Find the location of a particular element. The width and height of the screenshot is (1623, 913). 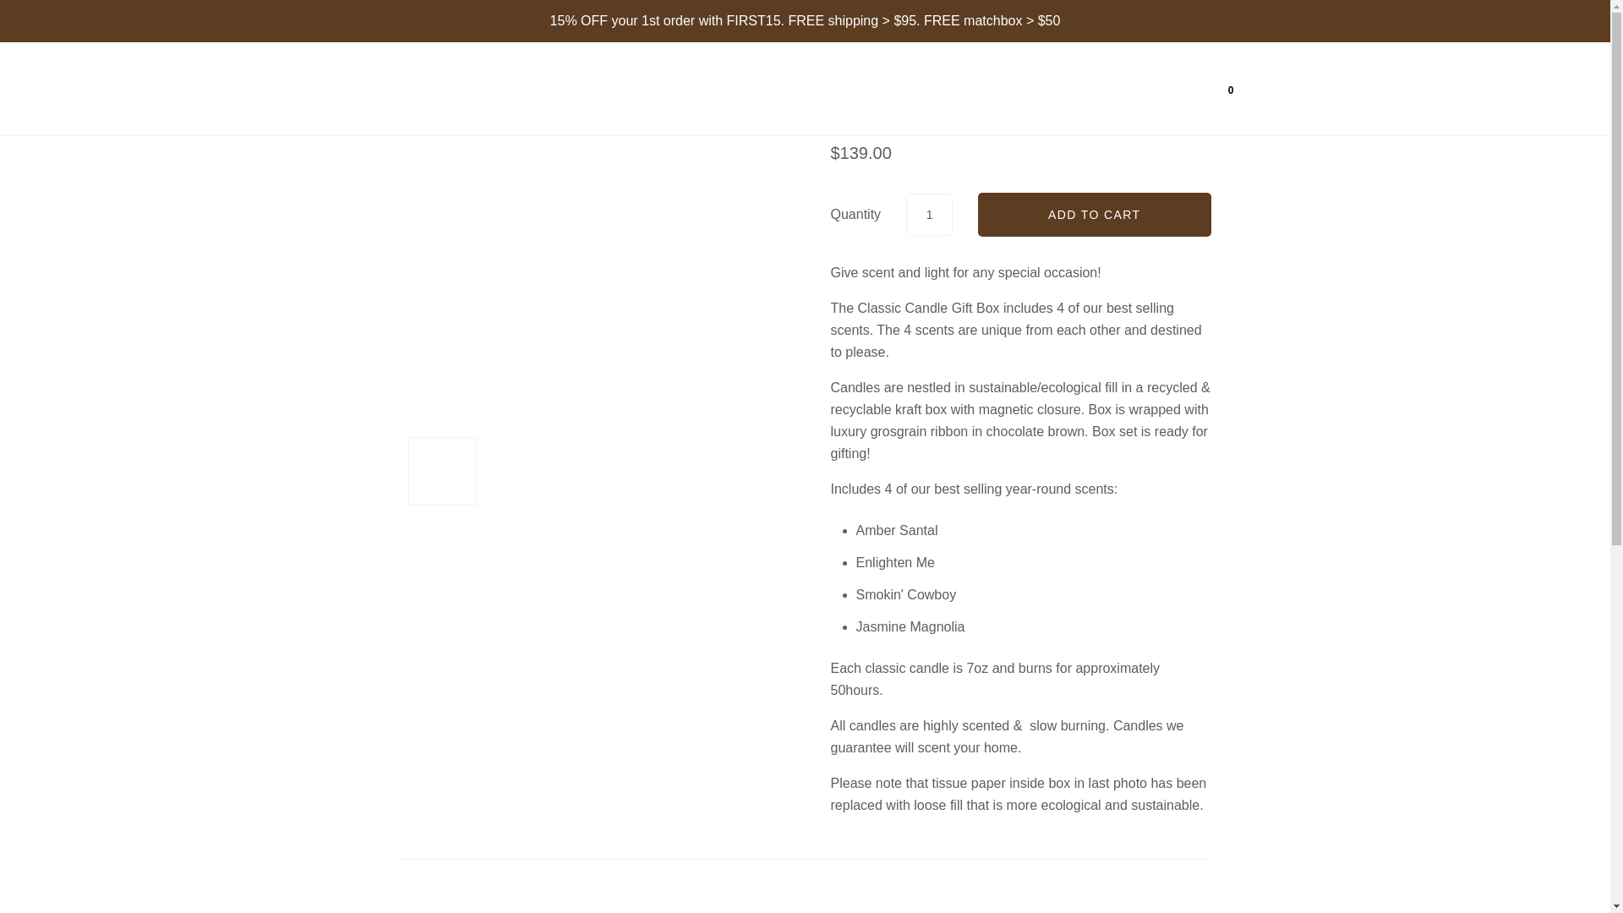

Add to cart is located at coordinates (1094, 214).